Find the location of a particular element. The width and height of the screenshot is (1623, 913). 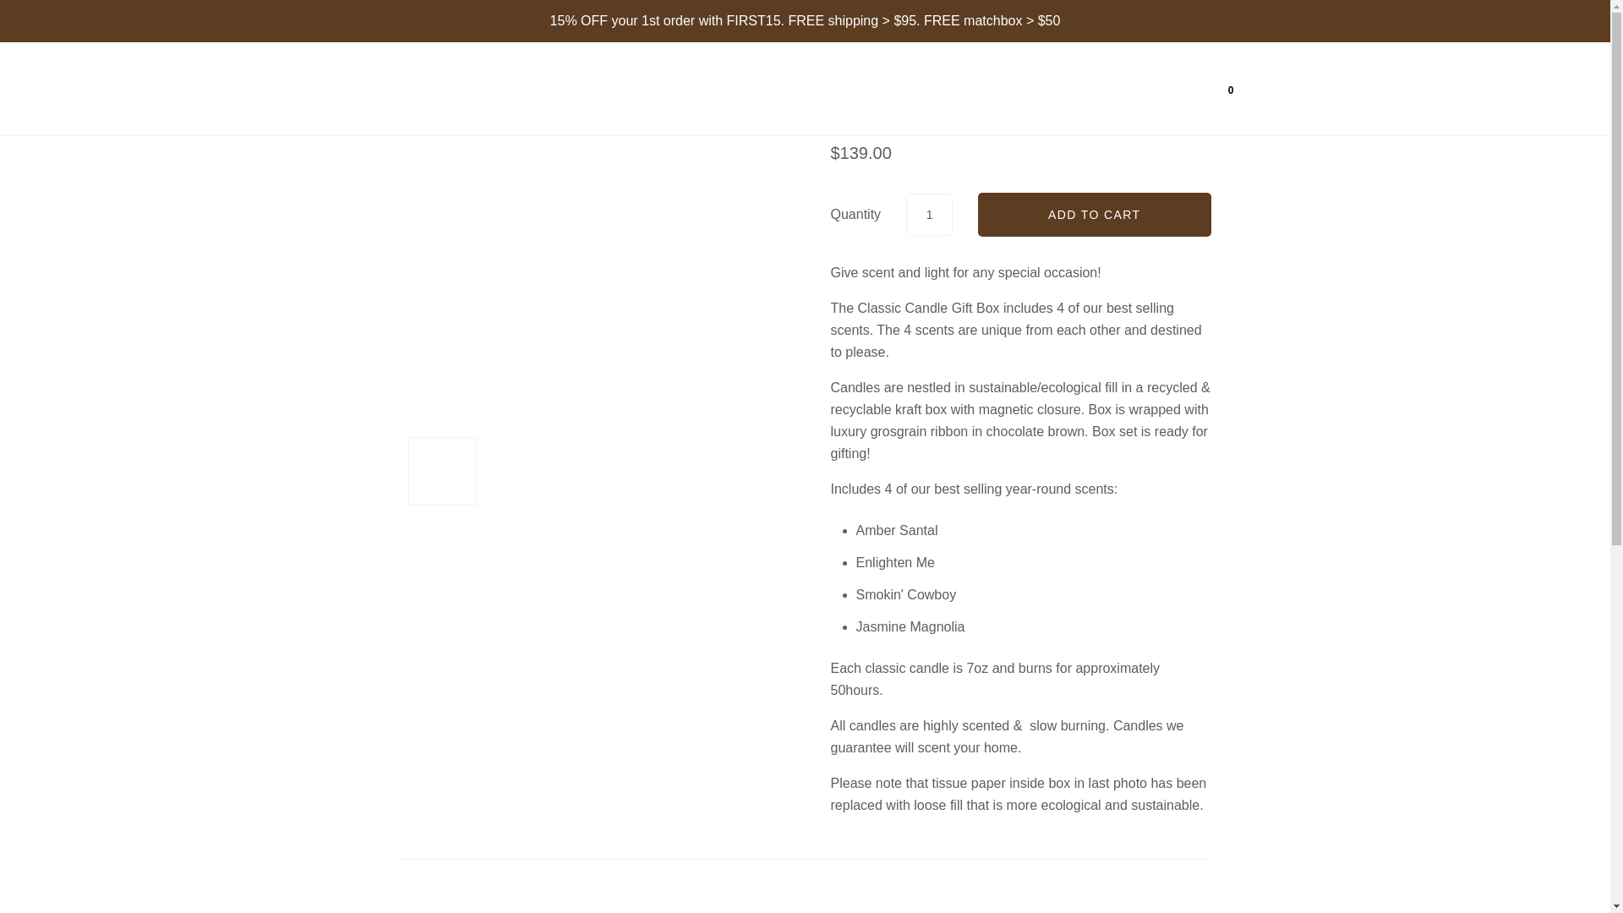

Add to cart is located at coordinates (1094, 214).